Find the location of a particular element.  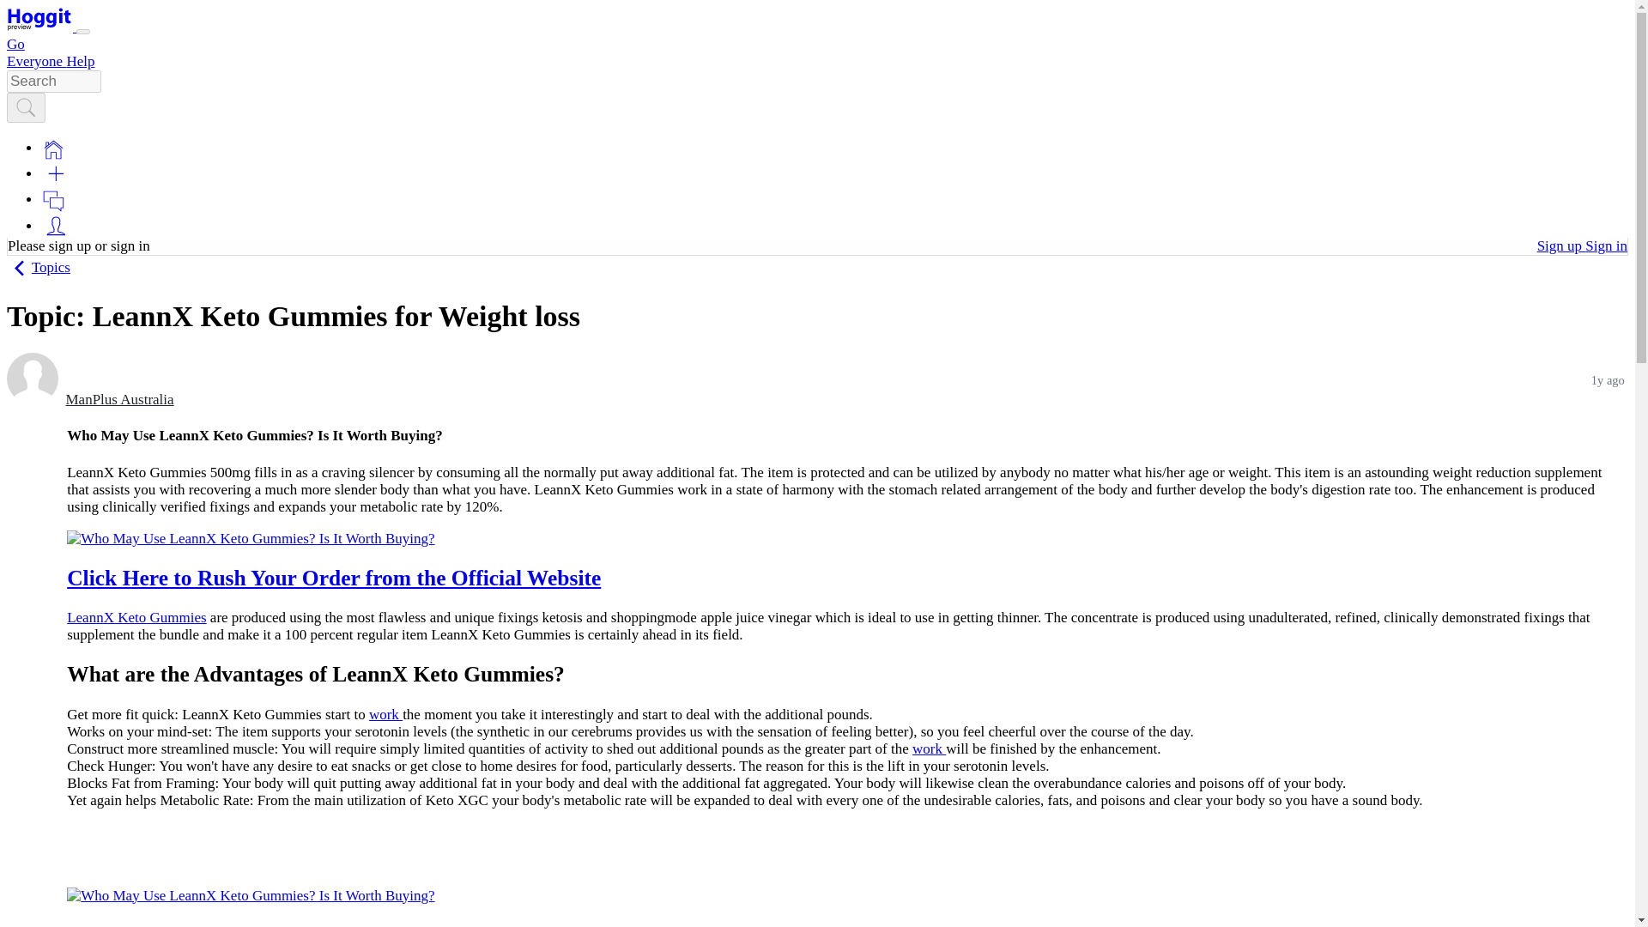

My Hoggit is located at coordinates (56, 226).